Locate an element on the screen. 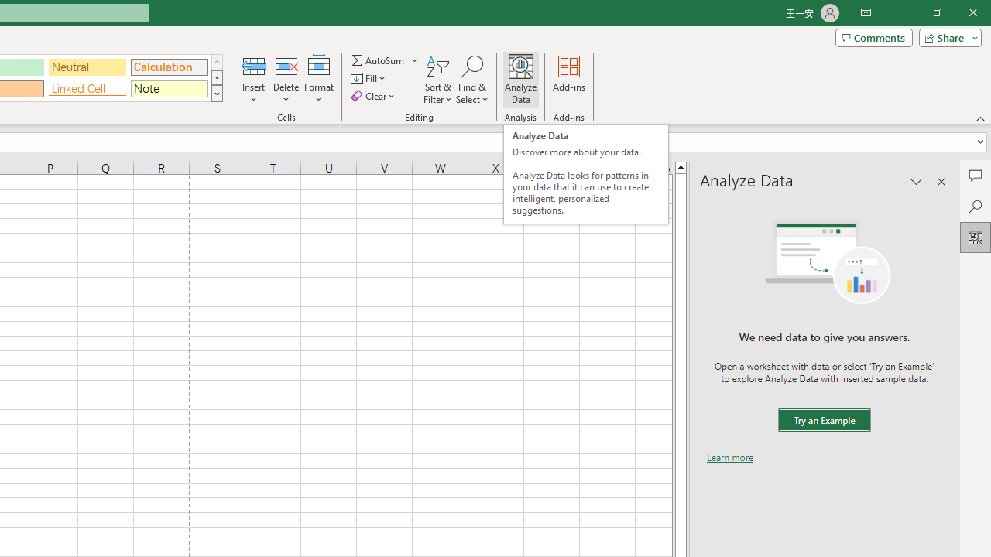 This screenshot has width=991, height=557. Row up is located at coordinates (217, 62).